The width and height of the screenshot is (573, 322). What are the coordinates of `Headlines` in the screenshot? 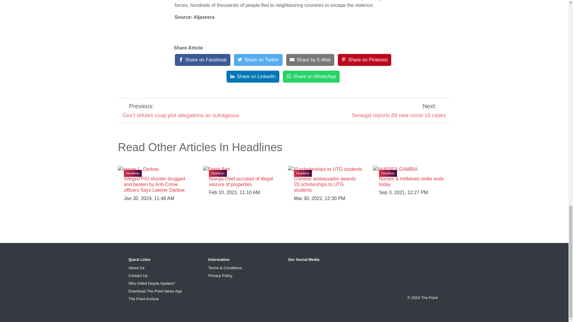 It's located at (218, 173).